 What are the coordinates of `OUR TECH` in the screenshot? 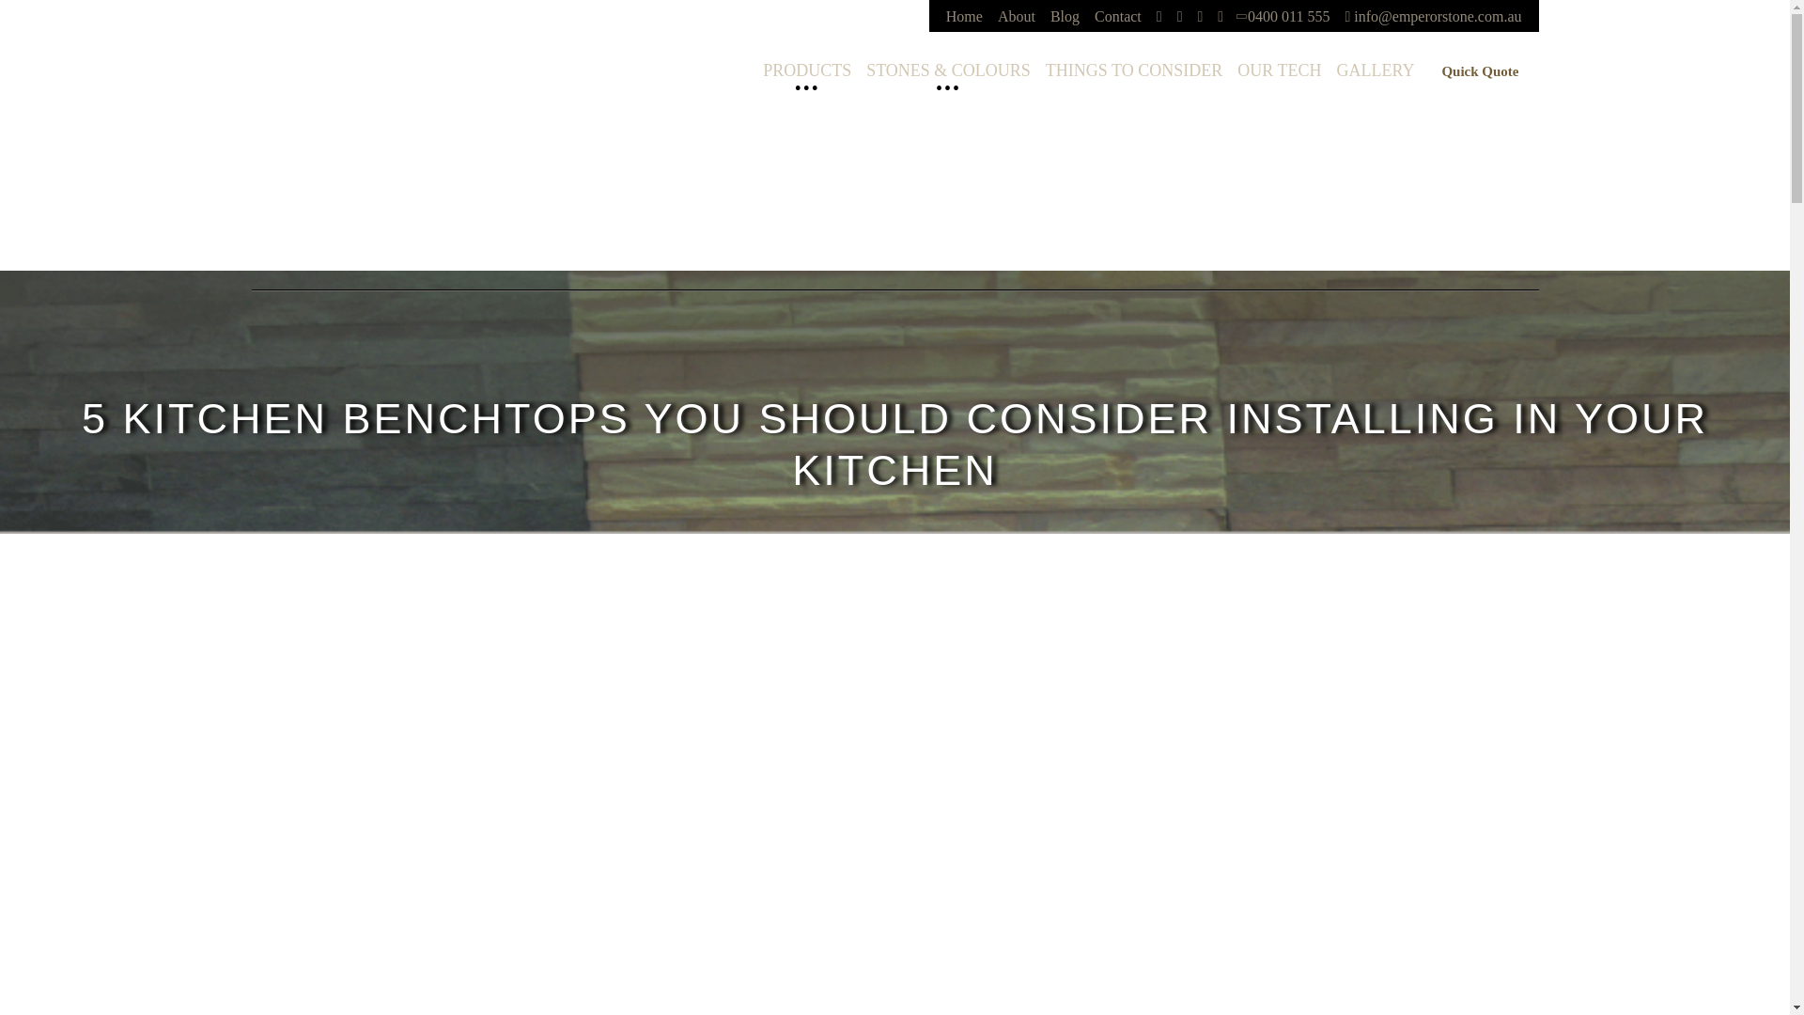 It's located at (1279, 70).